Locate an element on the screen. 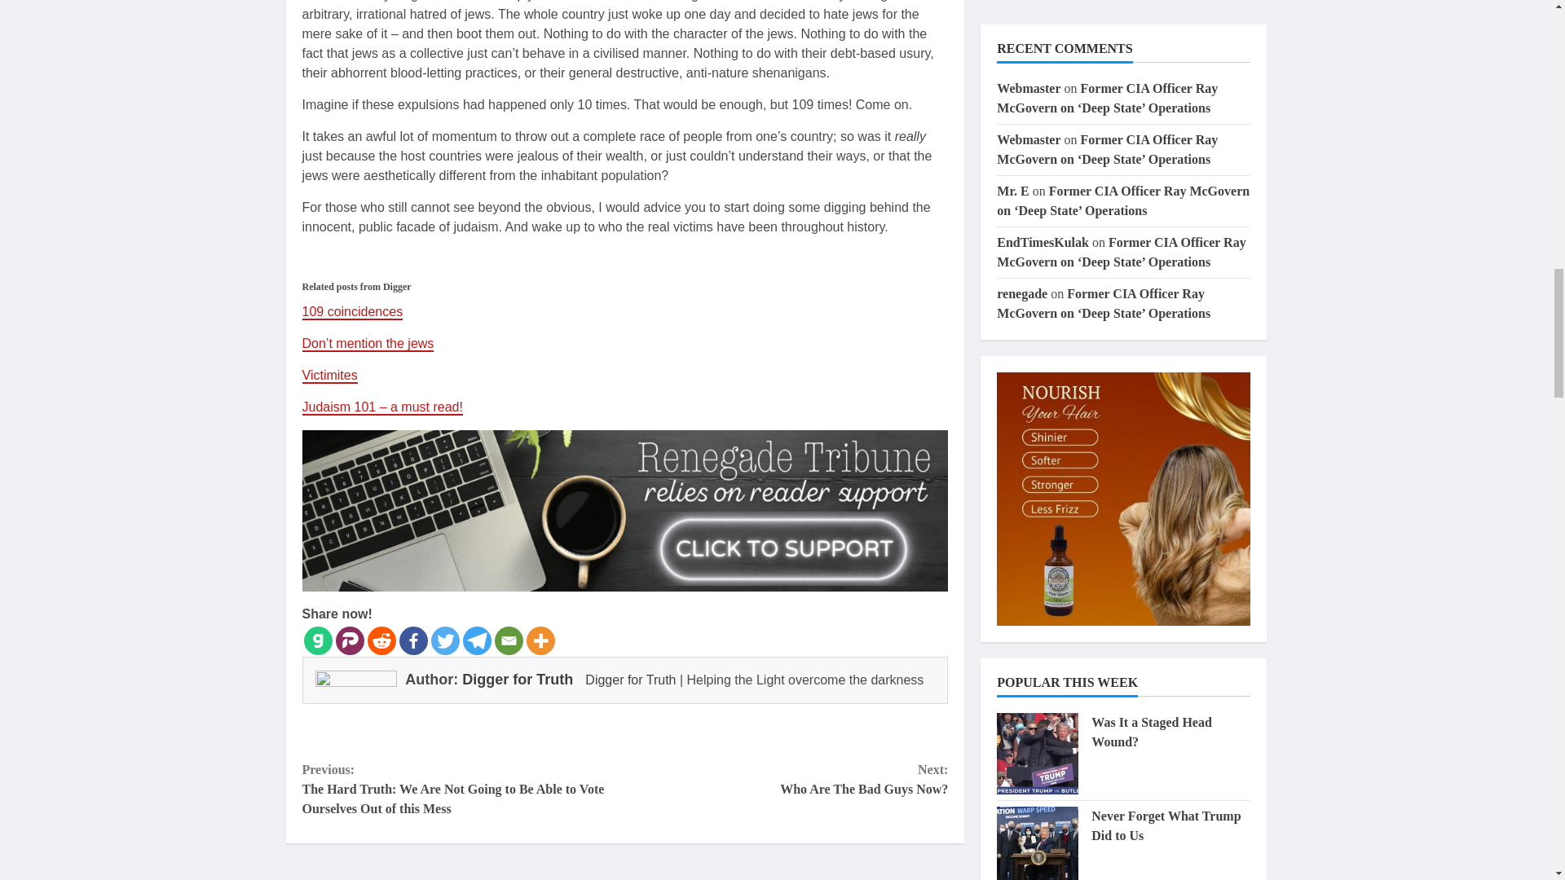  Reddit is located at coordinates (381, 640).